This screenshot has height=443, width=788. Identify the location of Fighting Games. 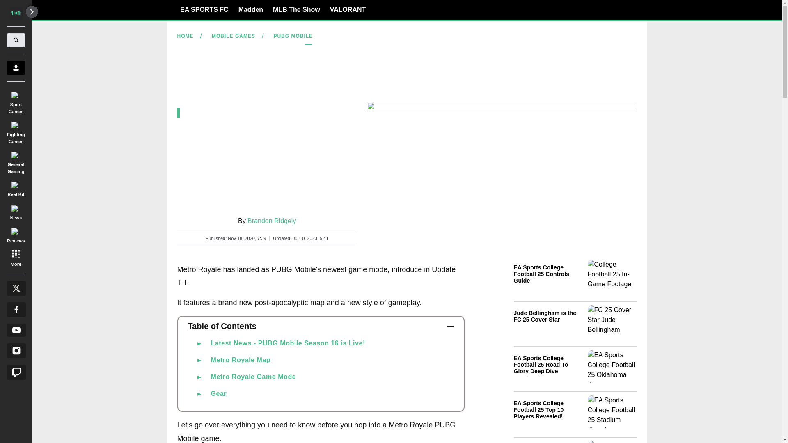
(16, 131).